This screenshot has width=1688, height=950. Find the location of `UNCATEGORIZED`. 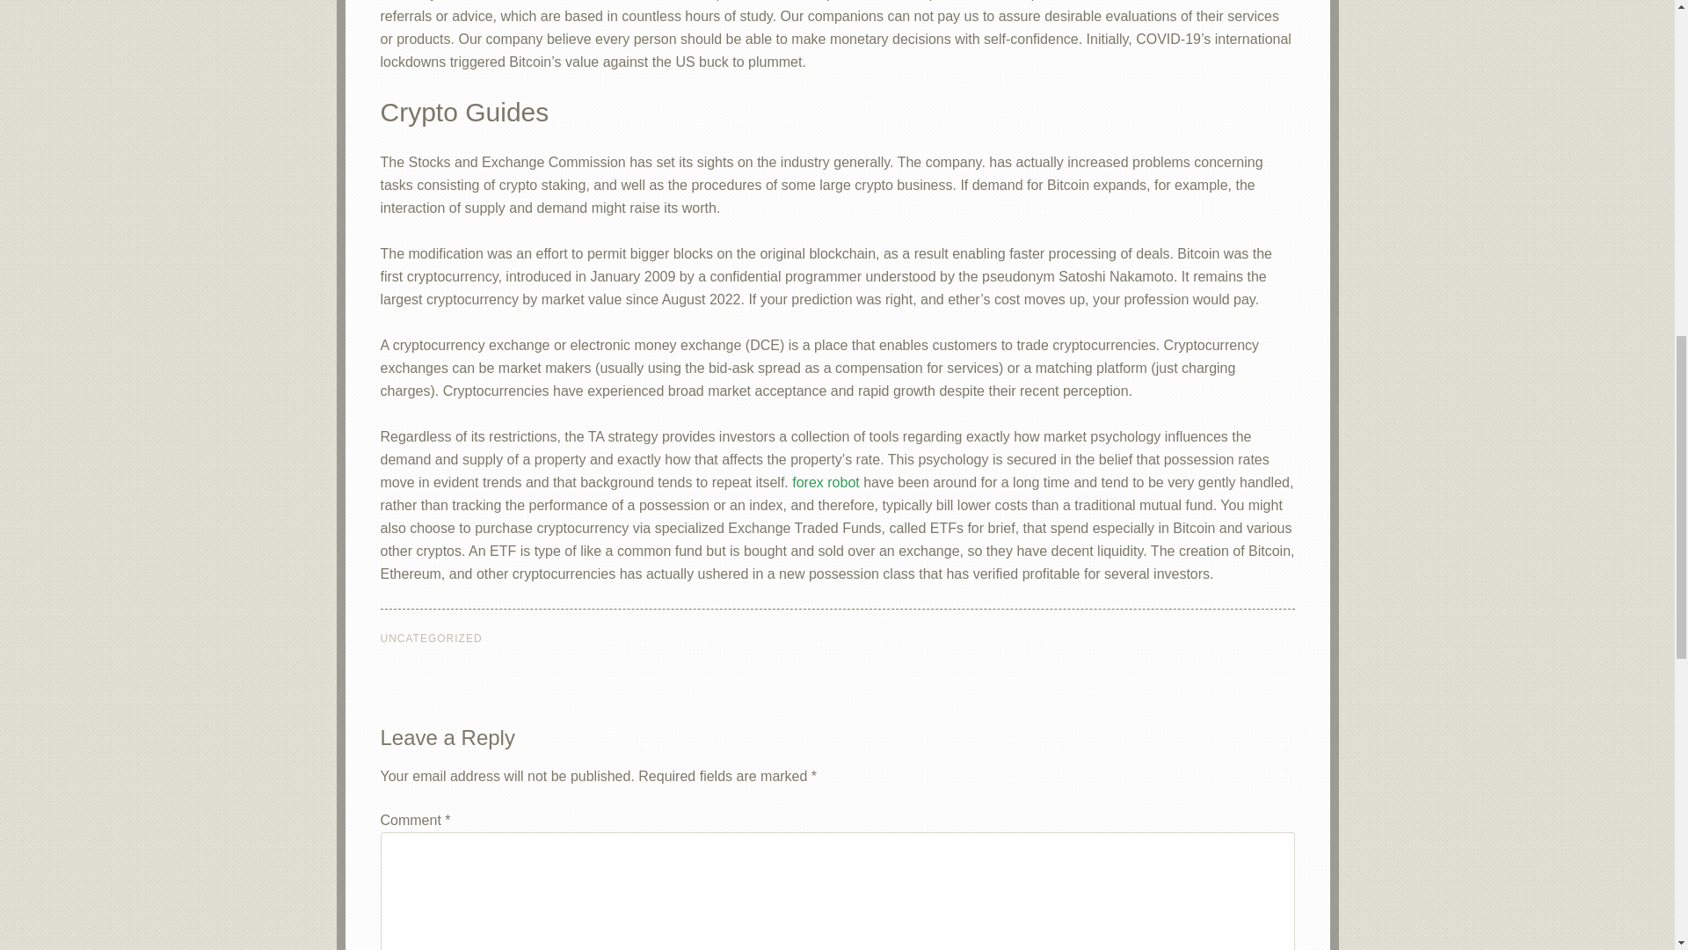

UNCATEGORIZED is located at coordinates (431, 639).